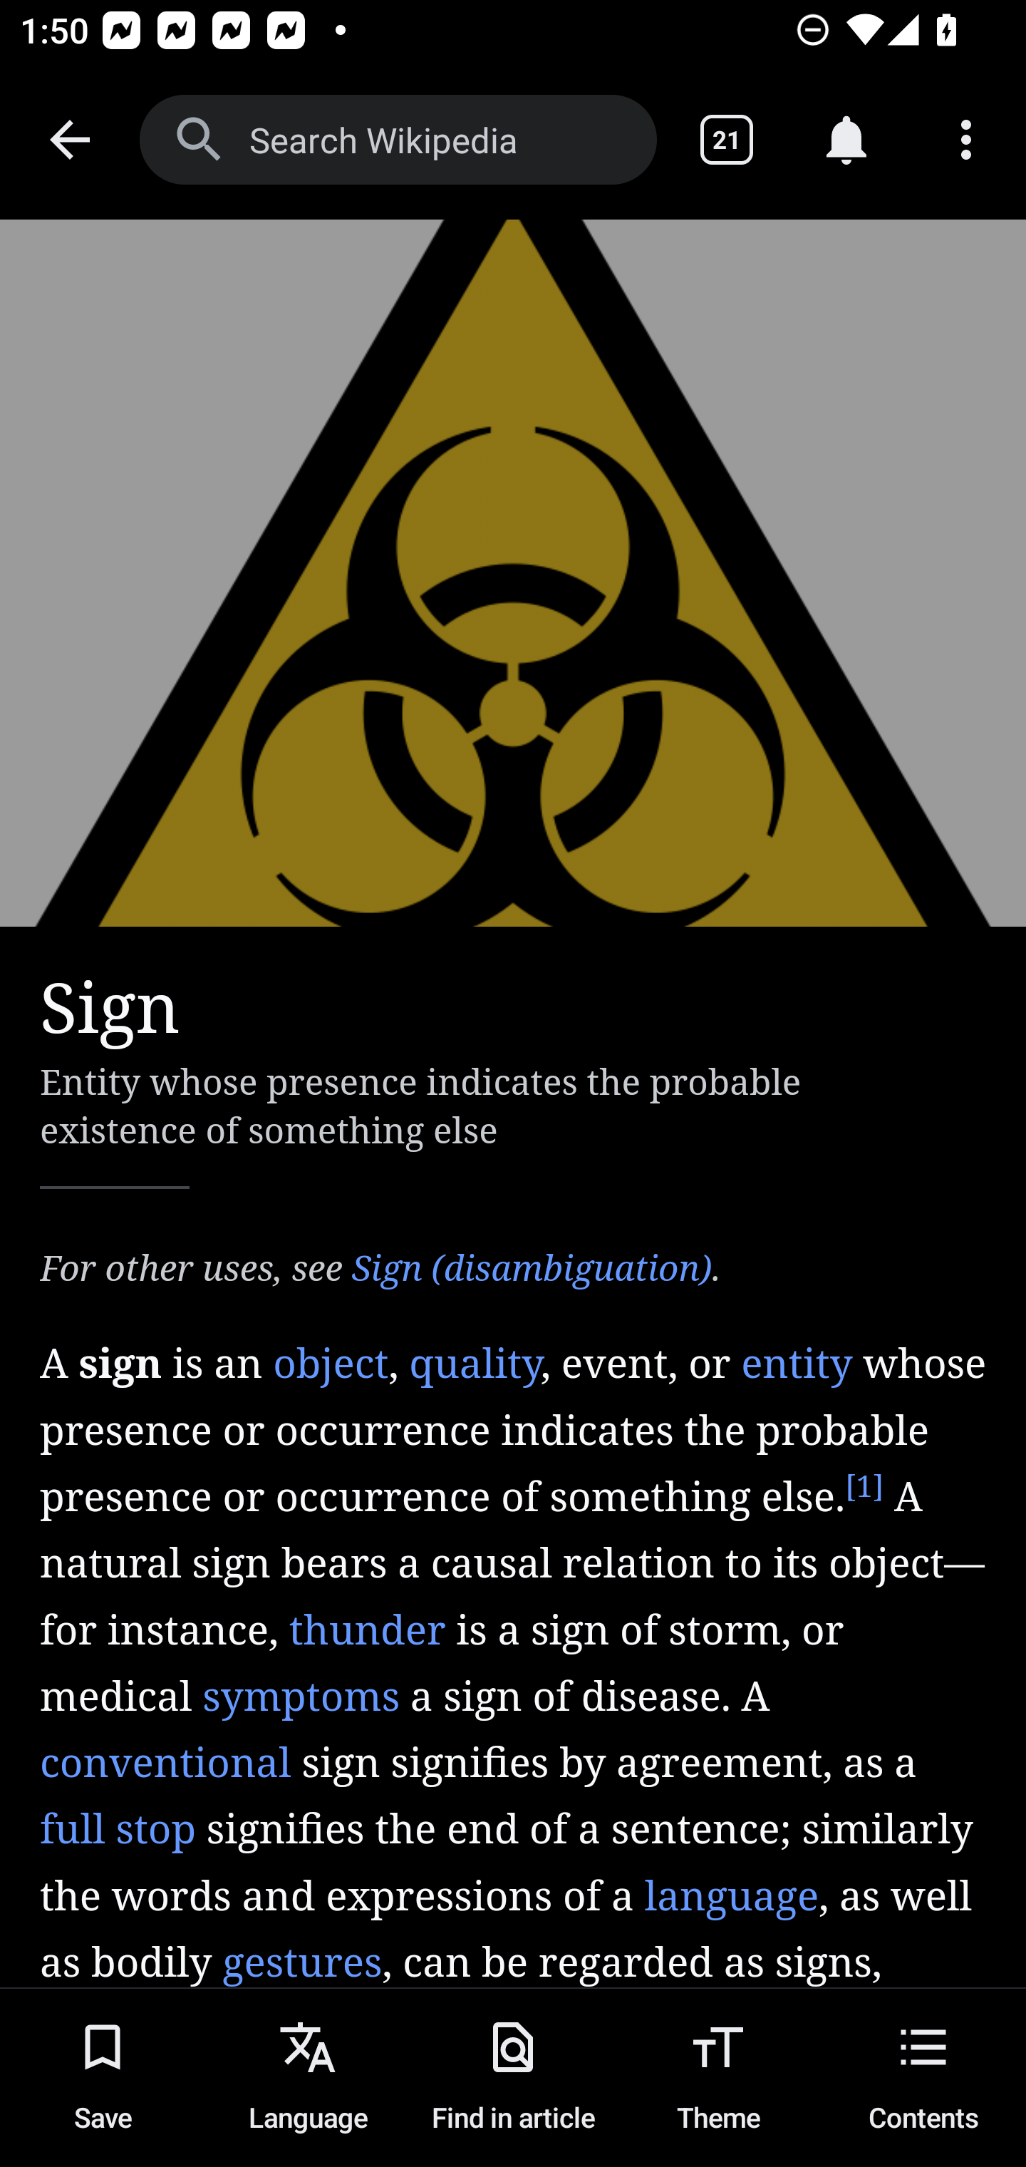 The image size is (1026, 2167). What do you see at coordinates (475, 1364) in the screenshot?
I see `quality` at bounding box center [475, 1364].